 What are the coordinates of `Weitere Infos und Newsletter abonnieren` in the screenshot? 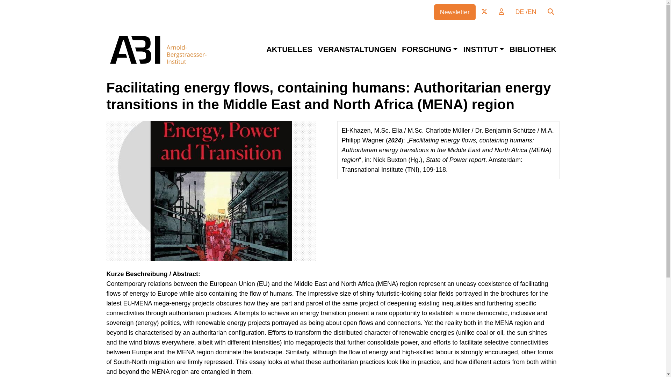 It's located at (455, 12).